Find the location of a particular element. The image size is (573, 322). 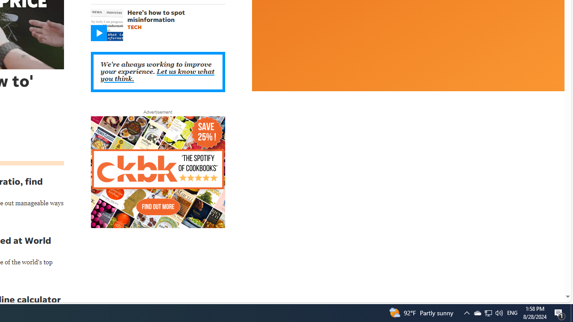

AutomationID: aw0 is located at coordinates (158, 173).